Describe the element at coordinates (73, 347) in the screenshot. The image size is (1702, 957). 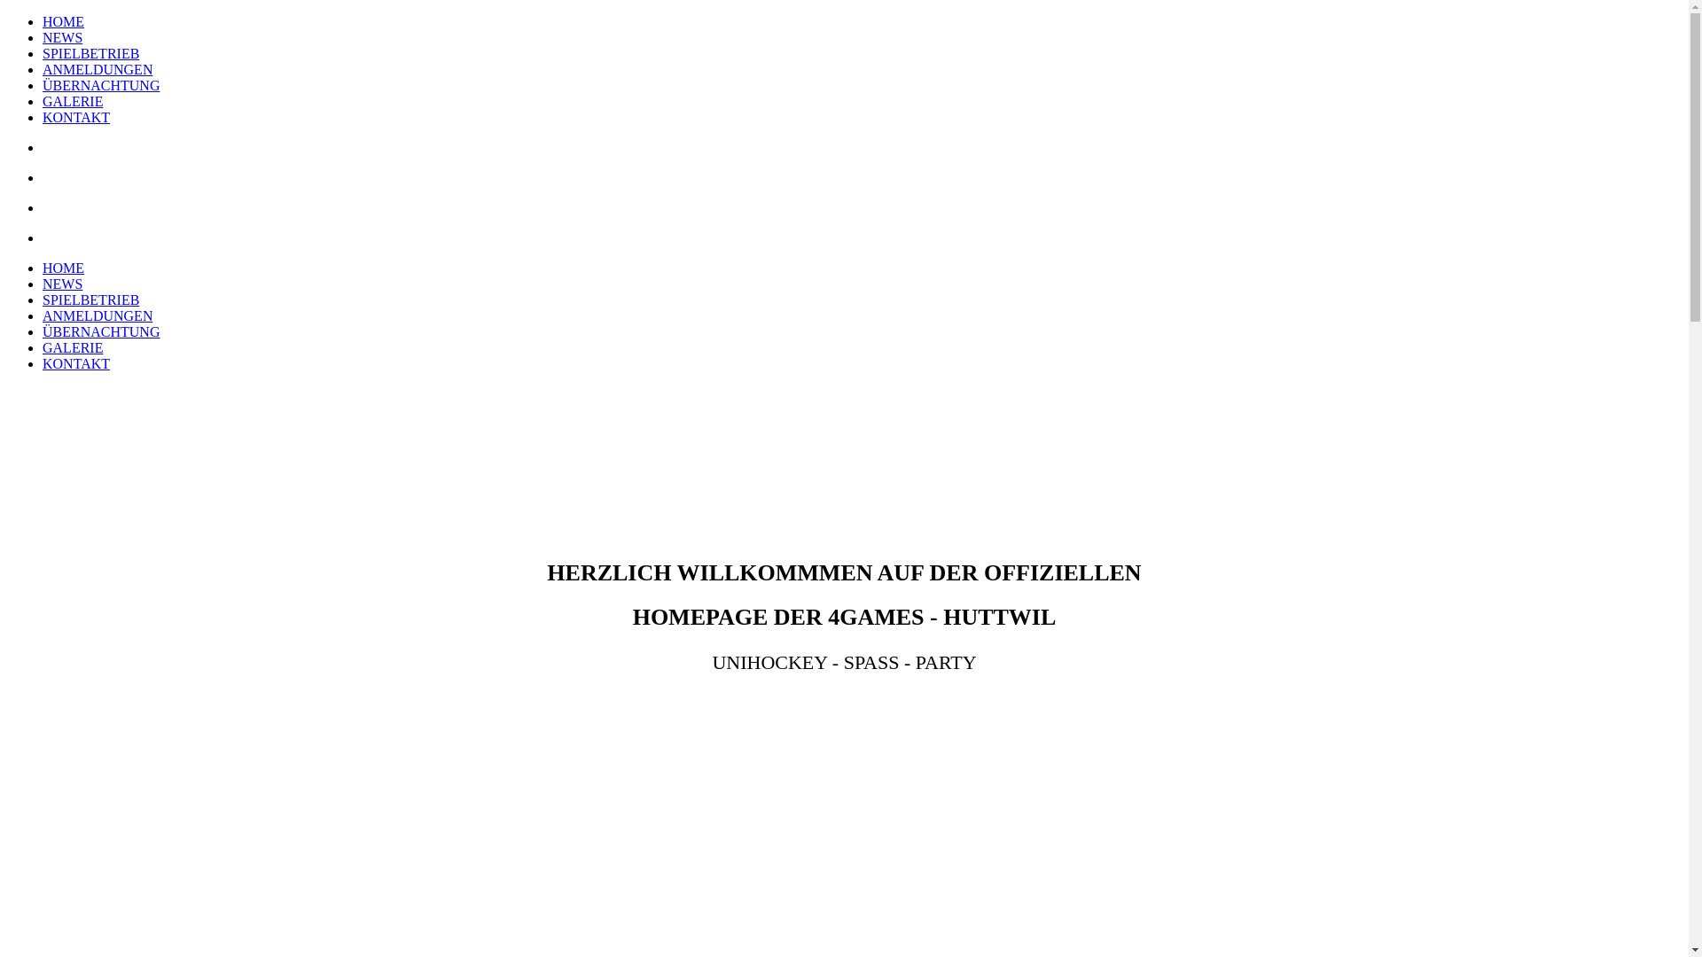
I see `GALERIE` at that location.